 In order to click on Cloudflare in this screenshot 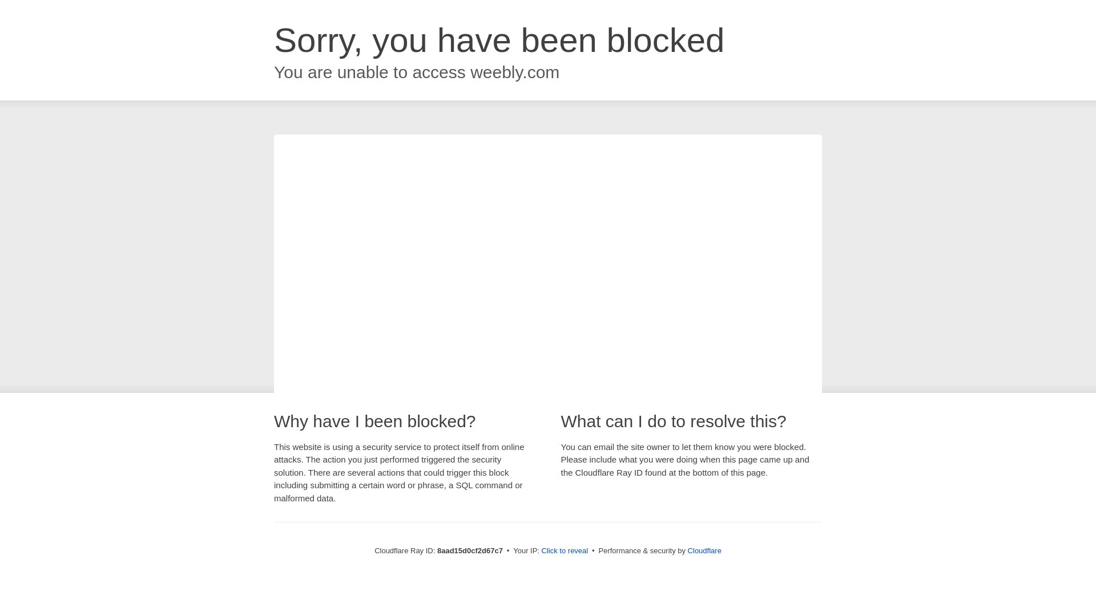, I will do `click(704, 550)`.